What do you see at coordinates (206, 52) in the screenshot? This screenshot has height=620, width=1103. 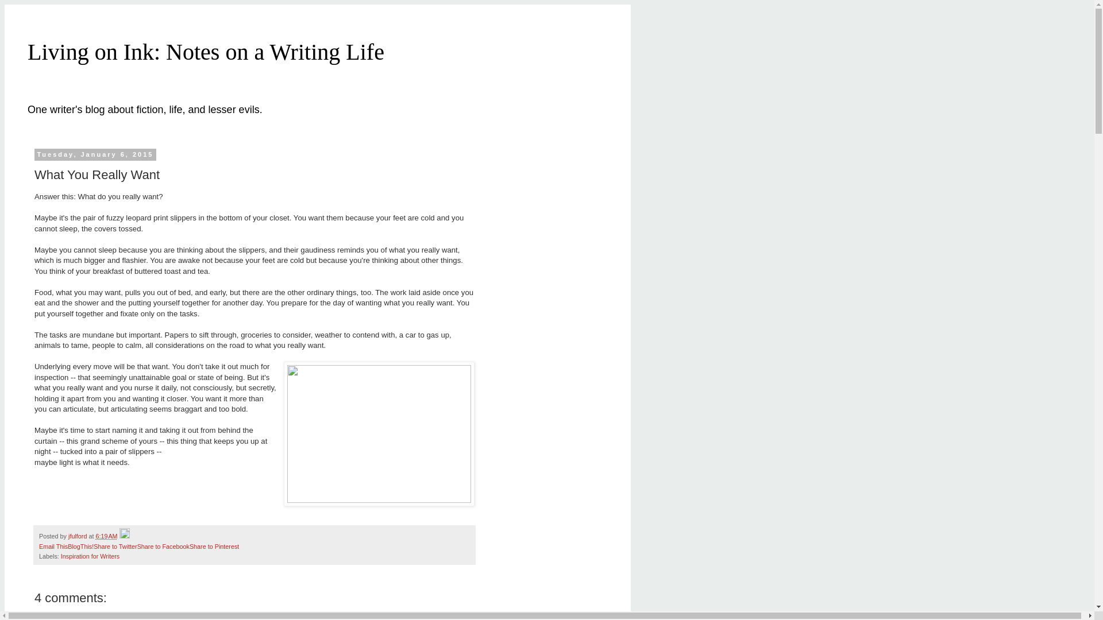 I see `Living on Ink: Notes on a Writing Life` at bounding box center [206, 52].